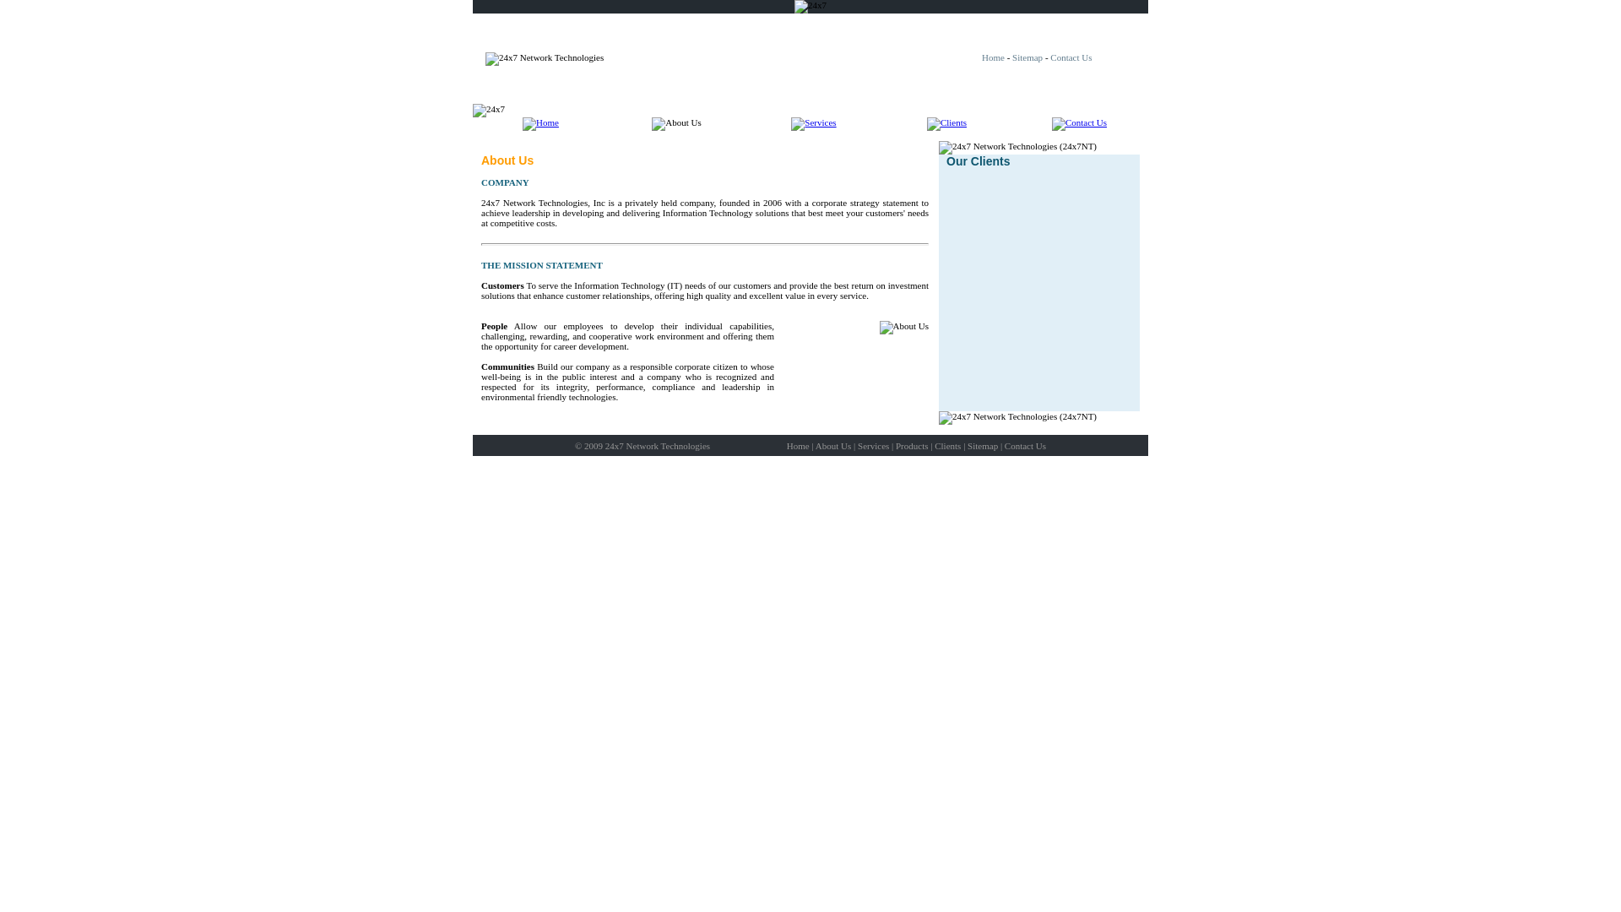  What do you see at coordinates (1071, 57) in the screenshot?
I see `Contact Us` at bounding box center [1071, 57].